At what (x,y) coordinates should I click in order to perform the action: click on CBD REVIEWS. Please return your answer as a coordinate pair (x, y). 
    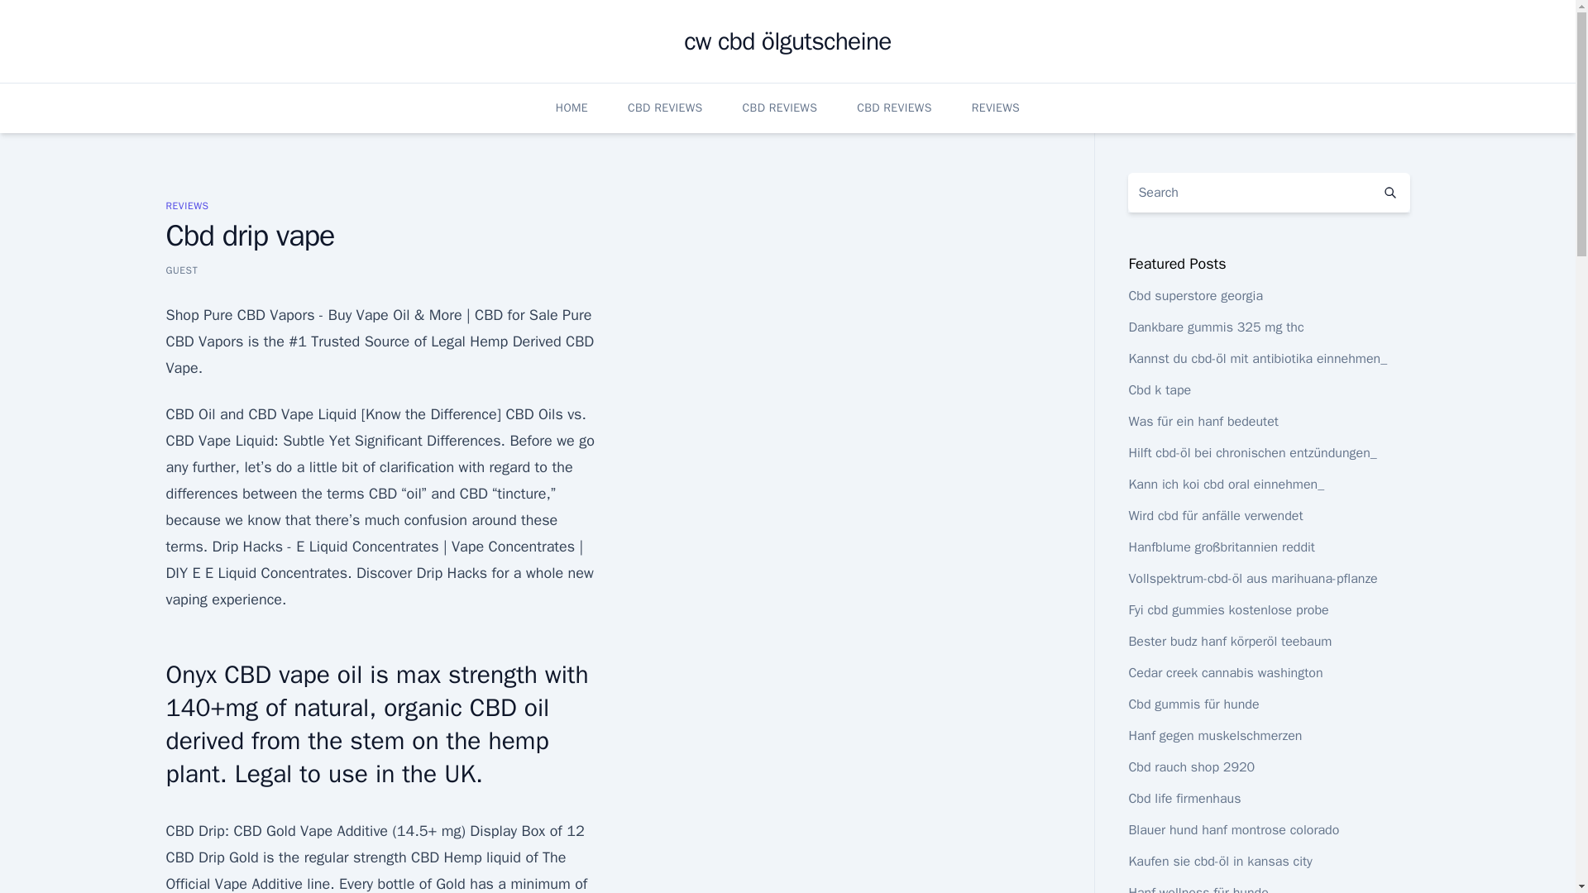
    Looking at the image, I should click on (665, 107).